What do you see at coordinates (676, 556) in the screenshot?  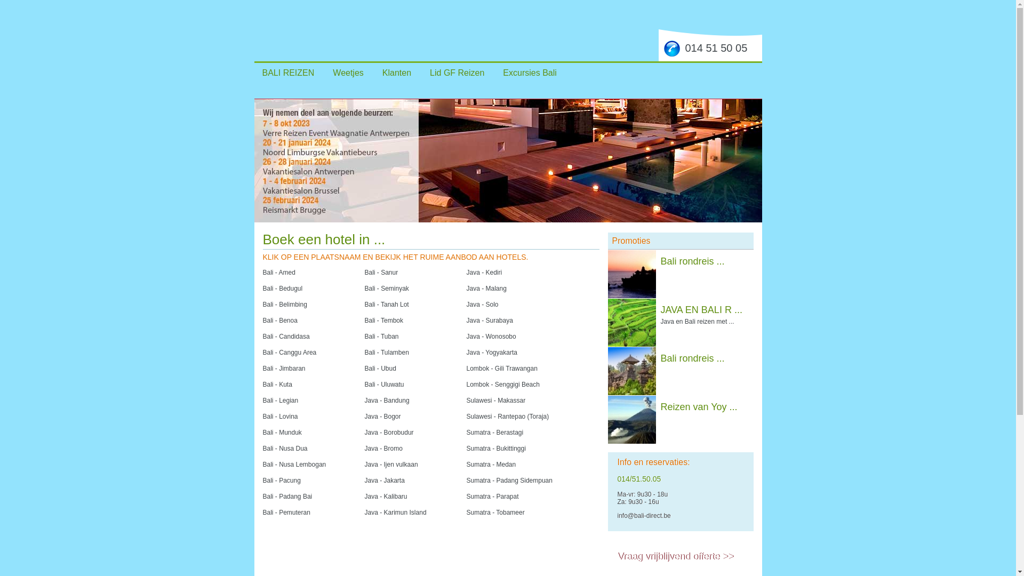 I see `Vraag vrijblijvend offerte >>` at bounding box center [676, 556].